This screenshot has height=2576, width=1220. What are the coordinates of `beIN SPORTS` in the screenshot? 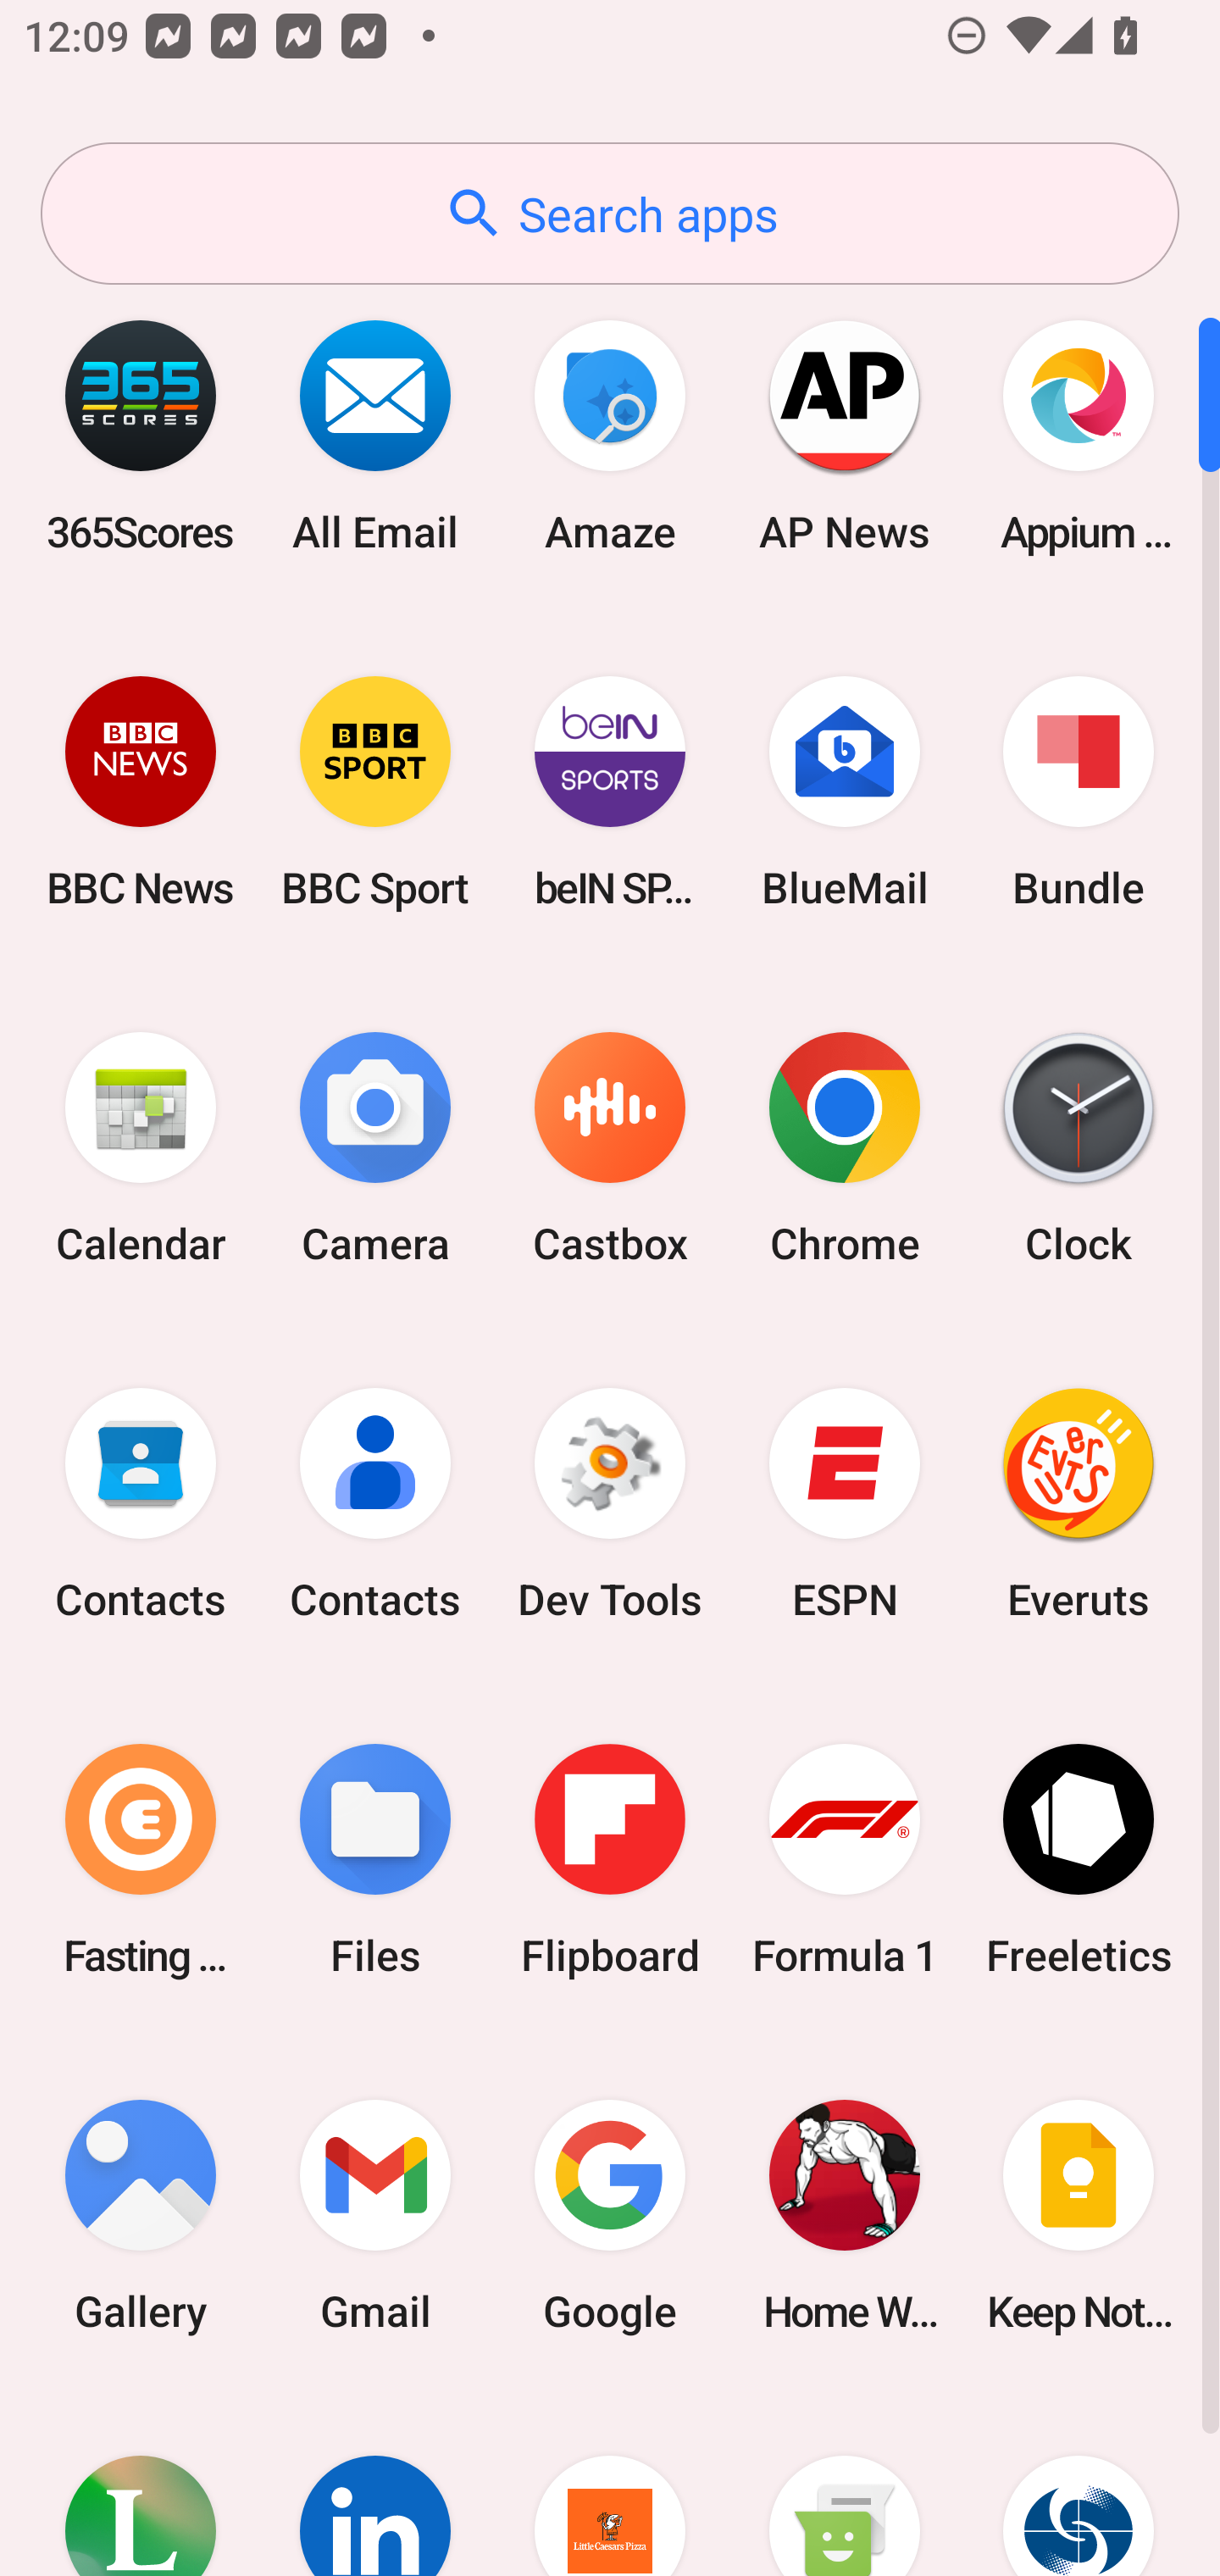 It's located at (610, 791).